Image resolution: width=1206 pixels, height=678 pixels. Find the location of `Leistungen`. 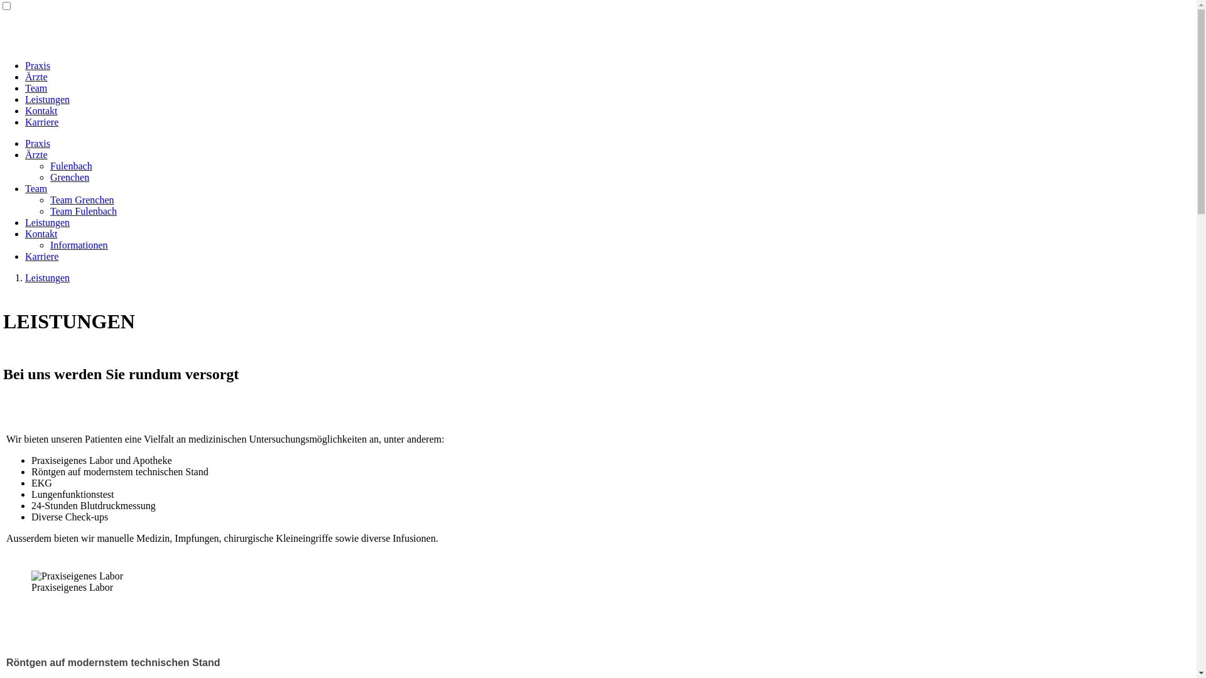

Leistungen is located at coordinates (48, 277).